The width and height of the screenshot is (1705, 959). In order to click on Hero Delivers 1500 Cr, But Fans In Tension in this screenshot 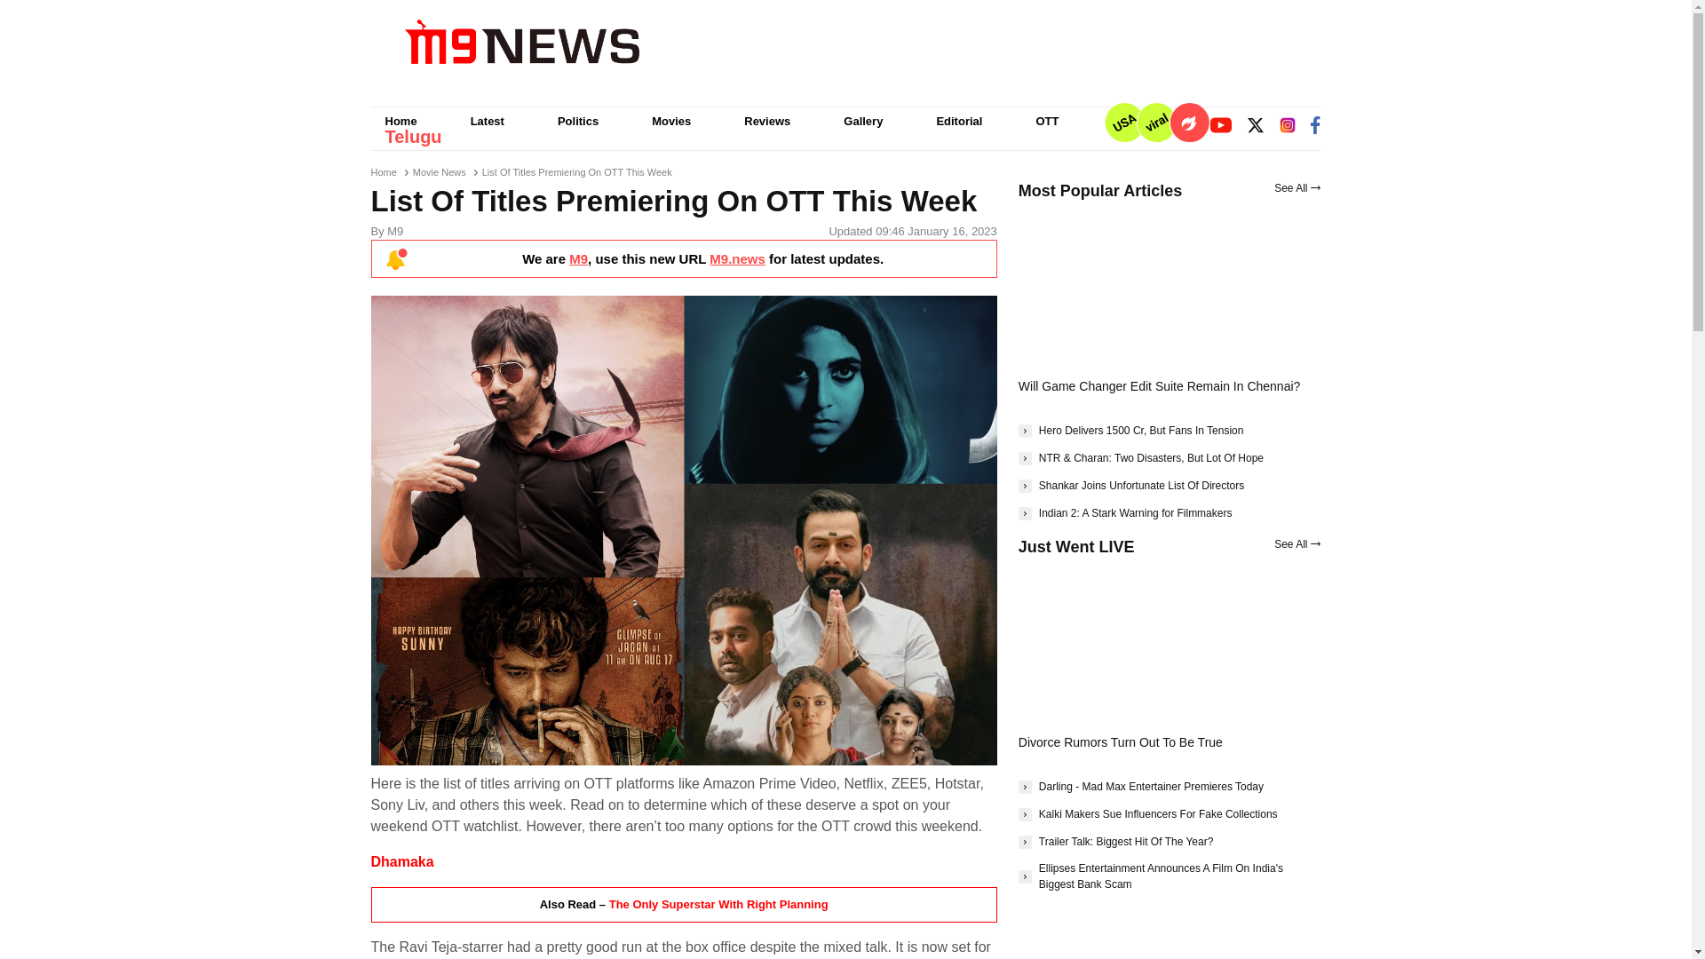, I will do `click(1131, 430)`.